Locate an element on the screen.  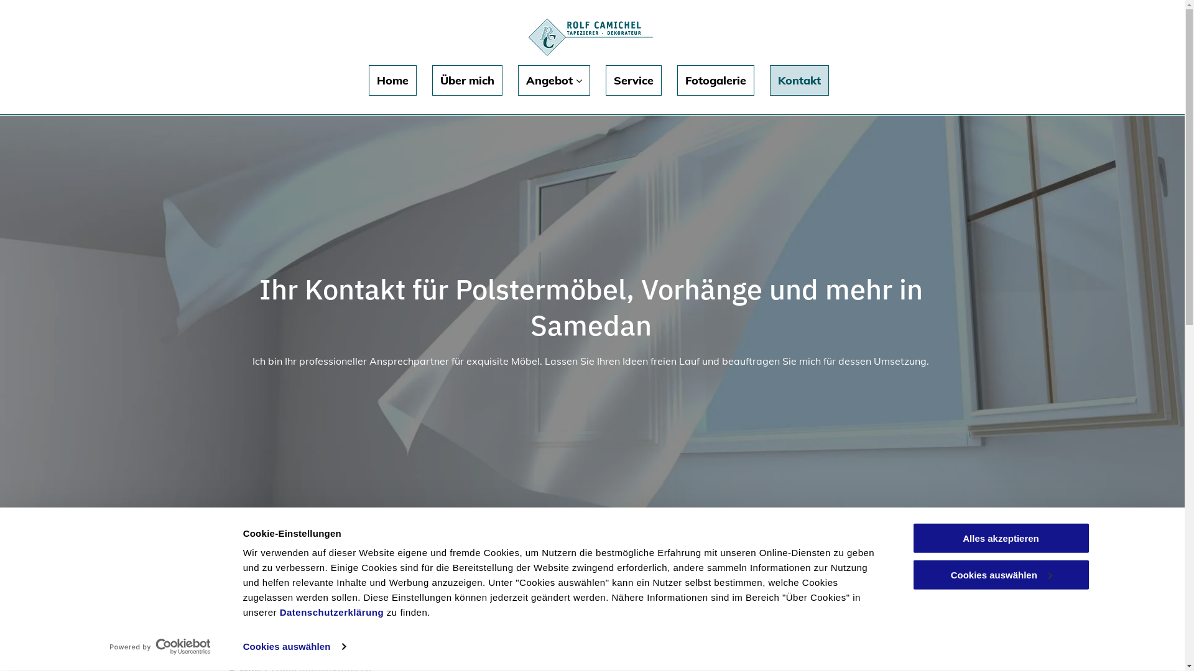
Alles akzeptieren is located at coordinates (1001, 538).